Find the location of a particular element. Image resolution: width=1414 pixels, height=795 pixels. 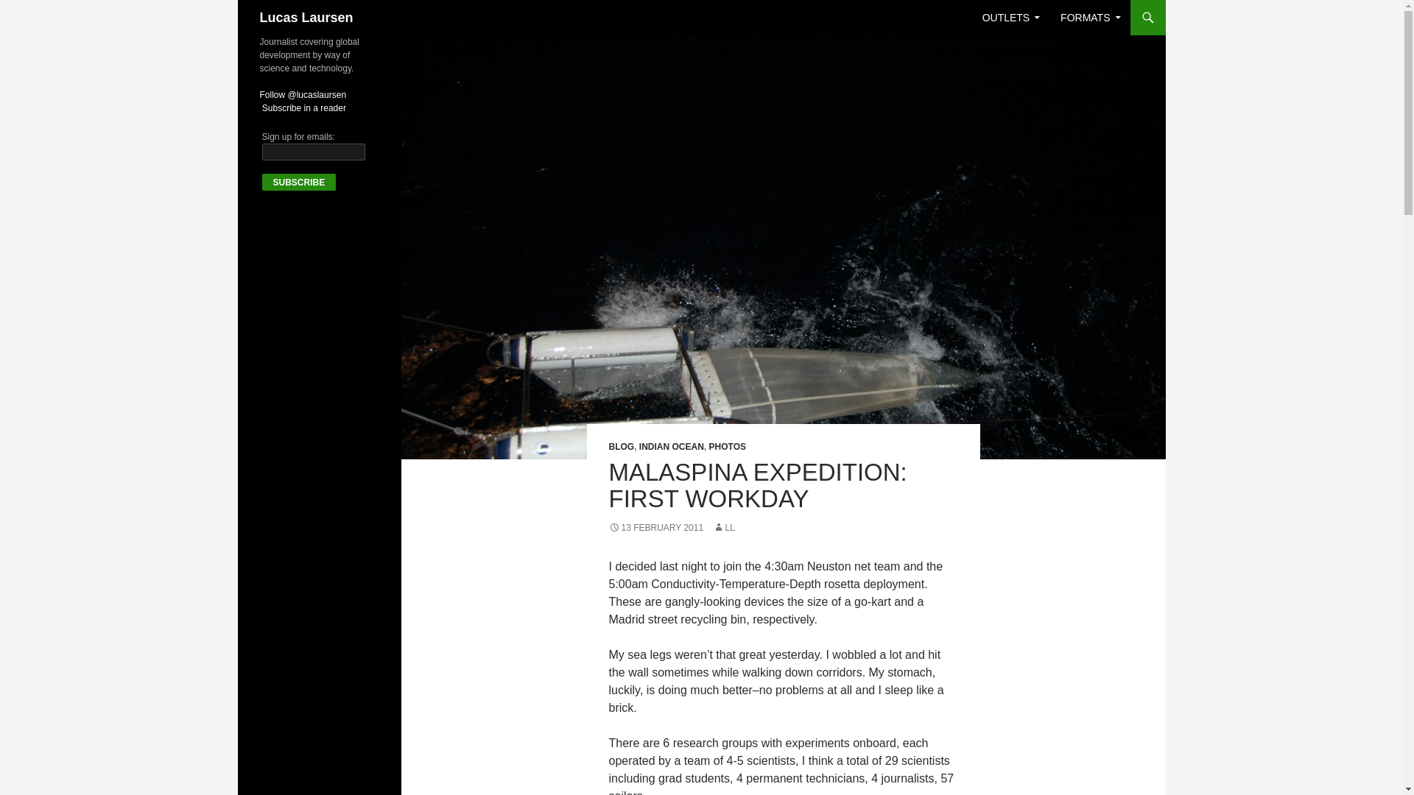

BLOG is located at coordinates (620, 447).